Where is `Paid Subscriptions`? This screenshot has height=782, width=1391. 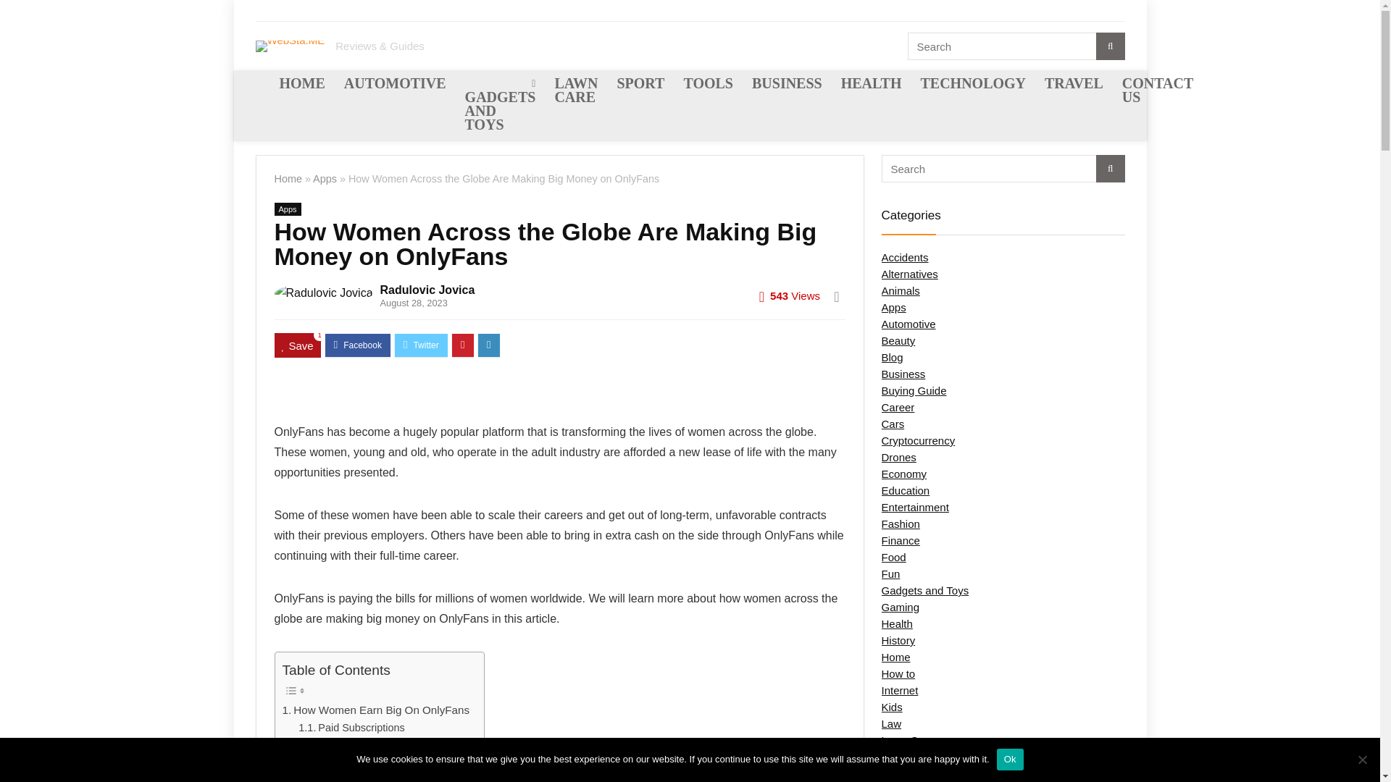
Paid Subscriptions is located at coordinates (351, 728).